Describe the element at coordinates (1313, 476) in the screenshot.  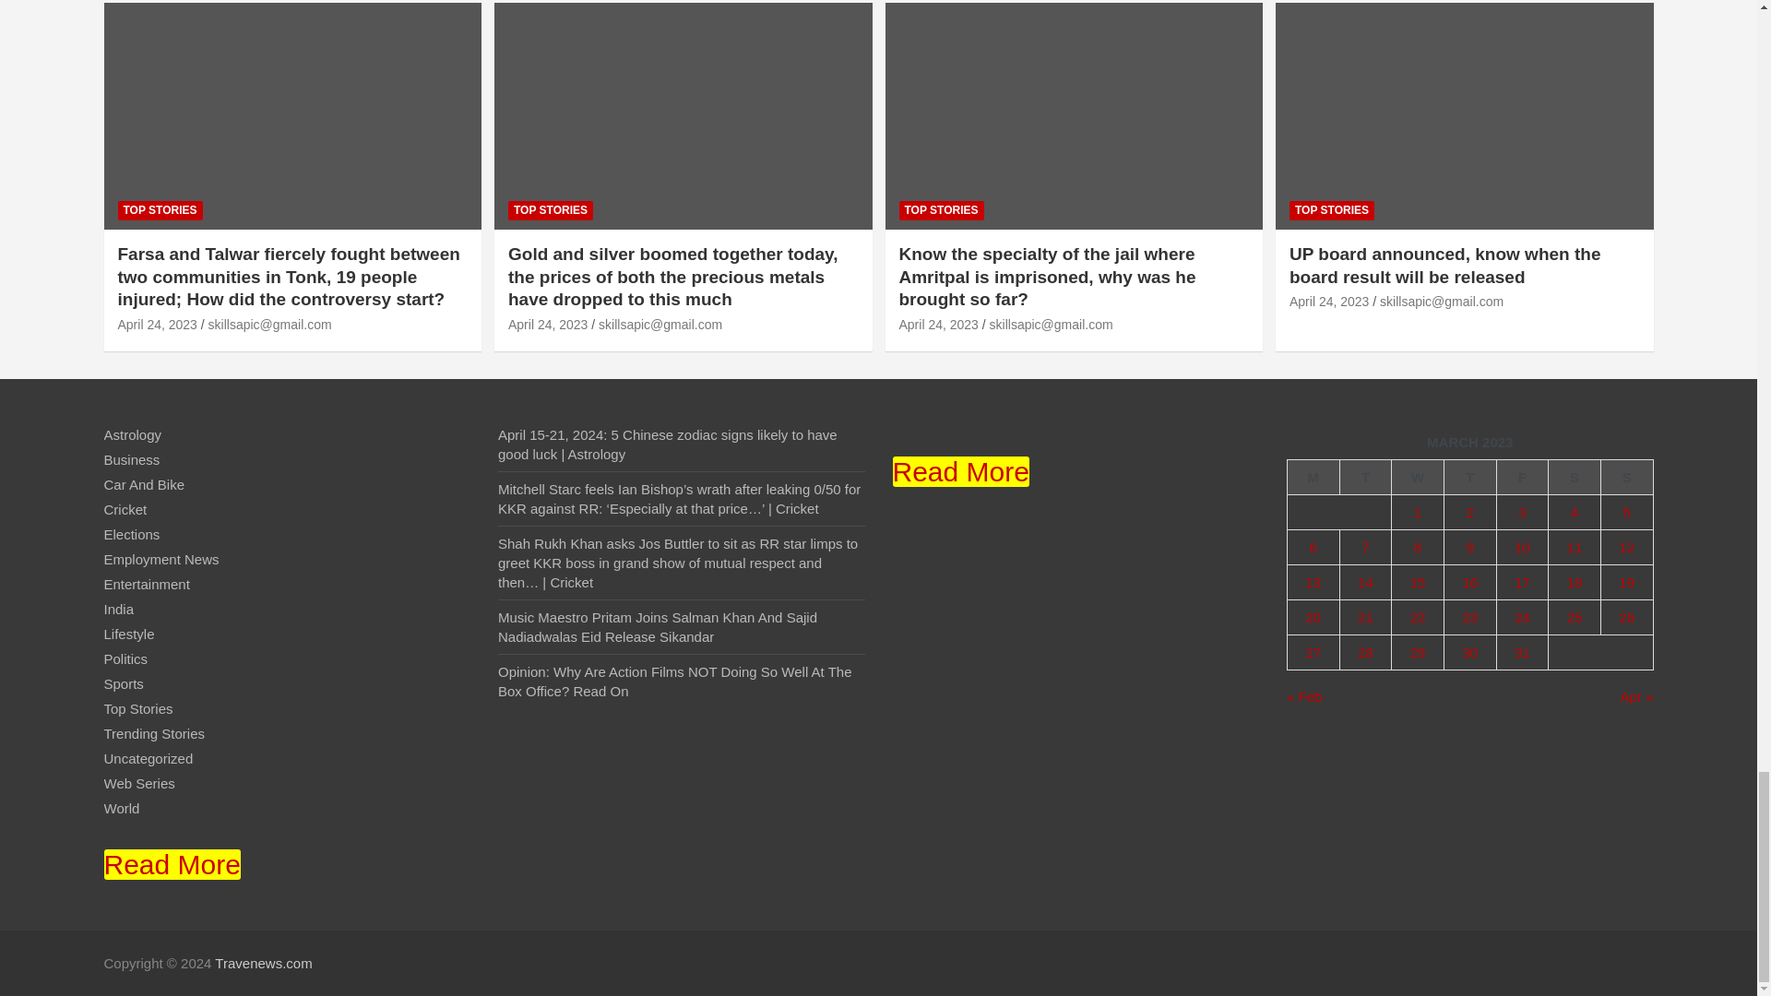
I see `Monday` at that location.